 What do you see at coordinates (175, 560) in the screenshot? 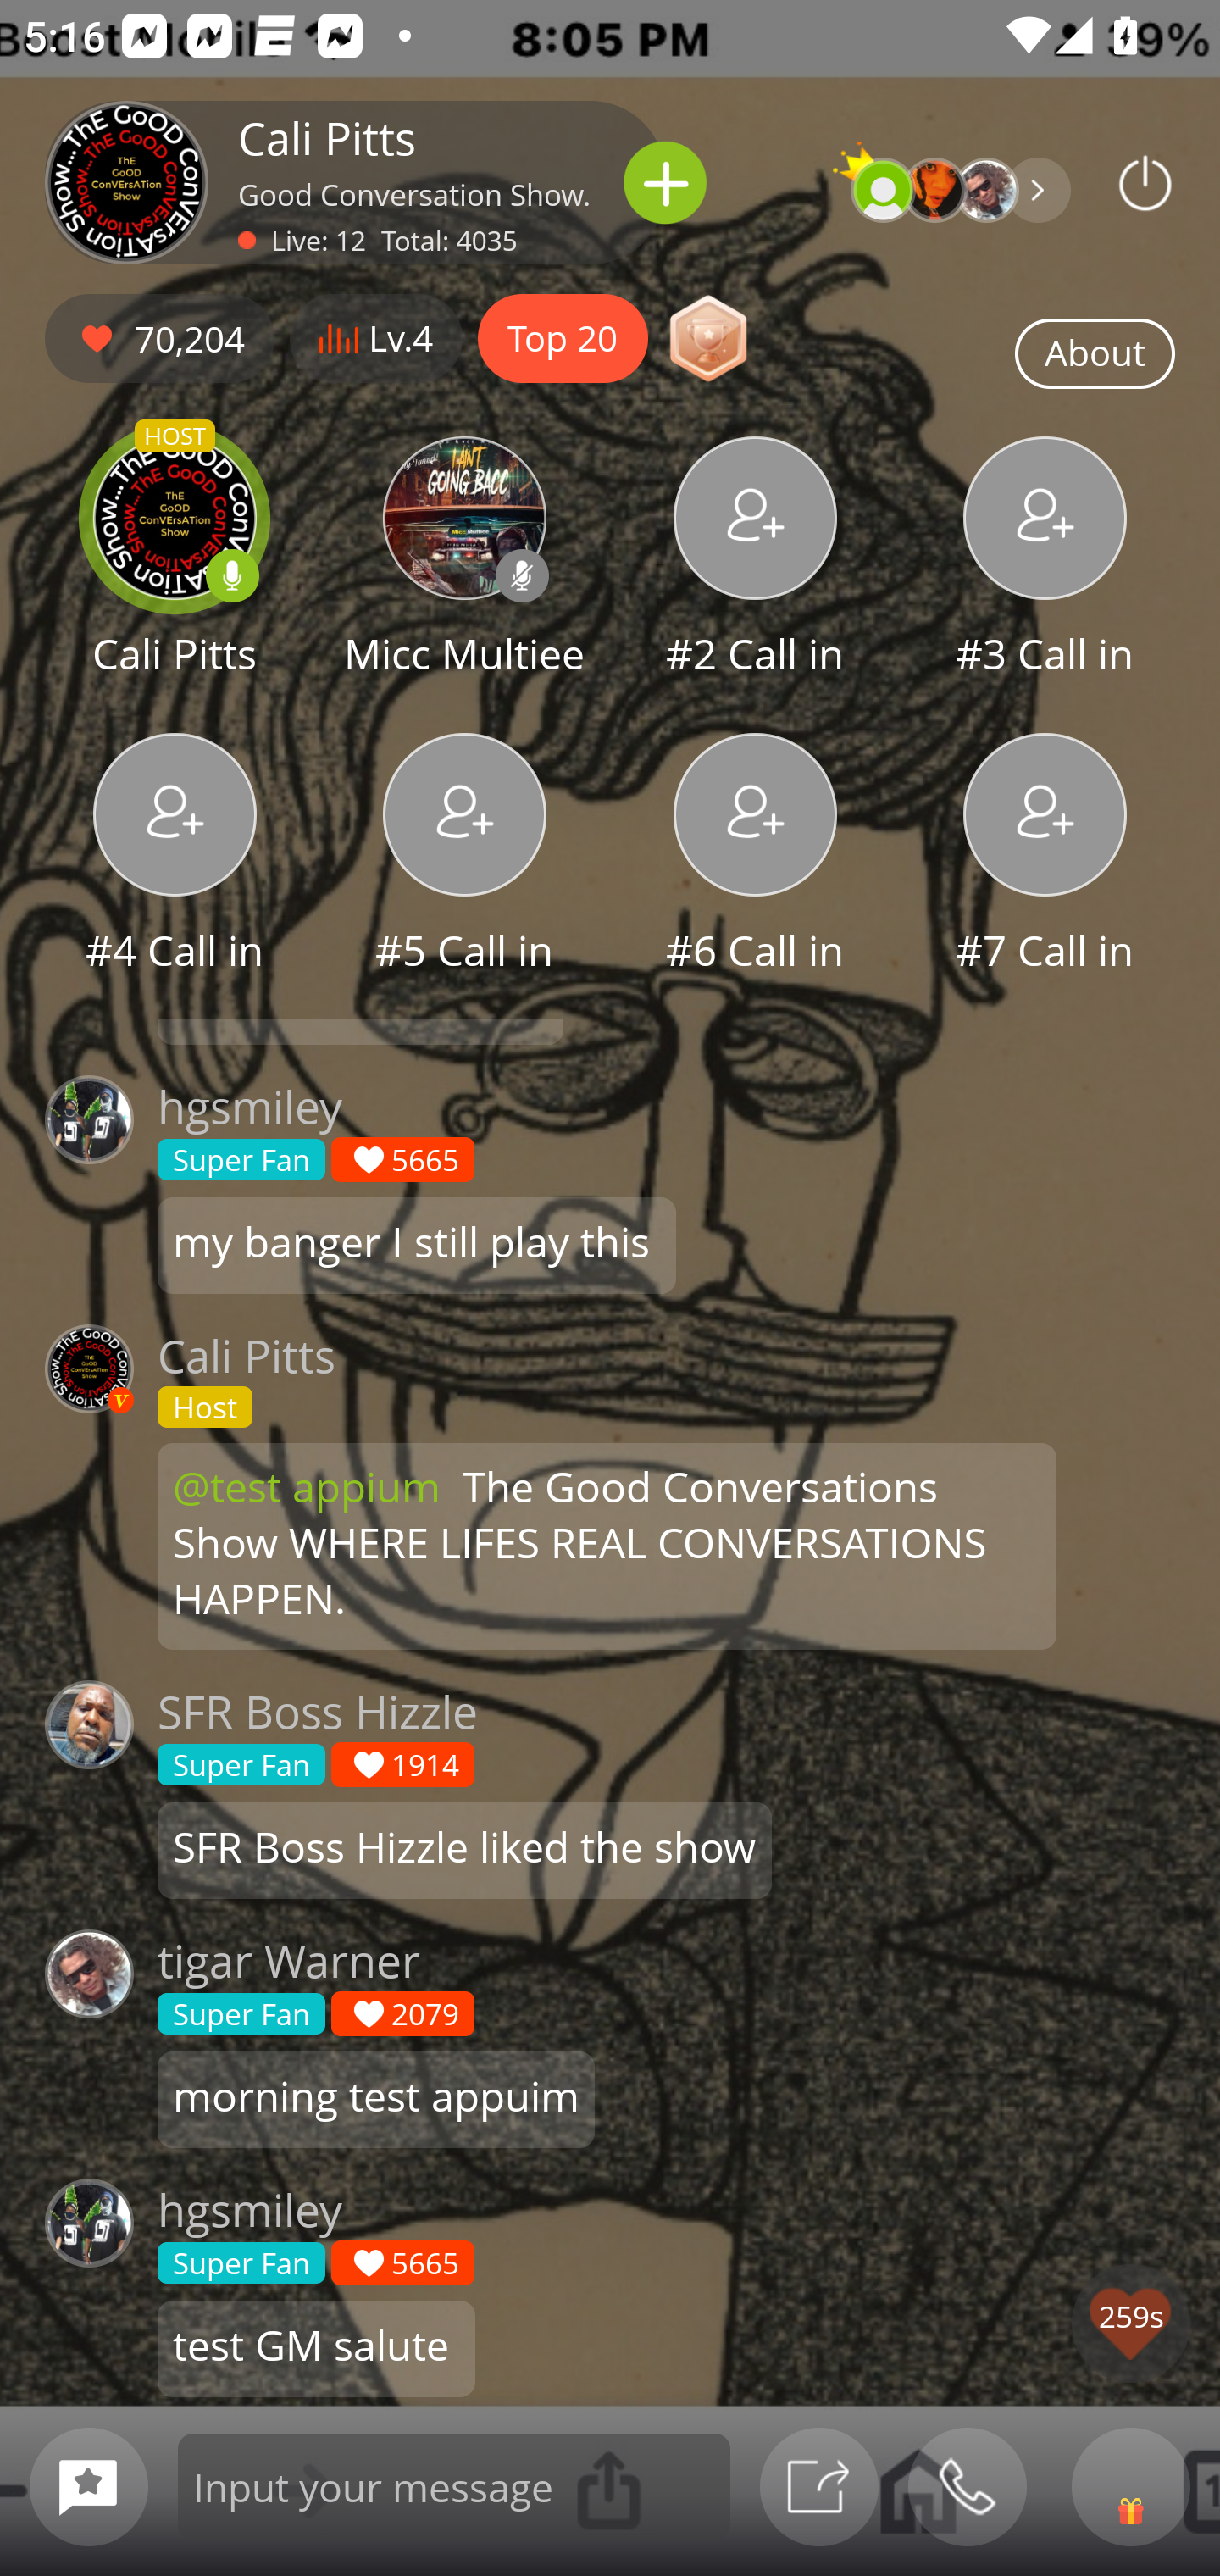
I see `HOST Cali Pitts` at bounding box center [175, 560].